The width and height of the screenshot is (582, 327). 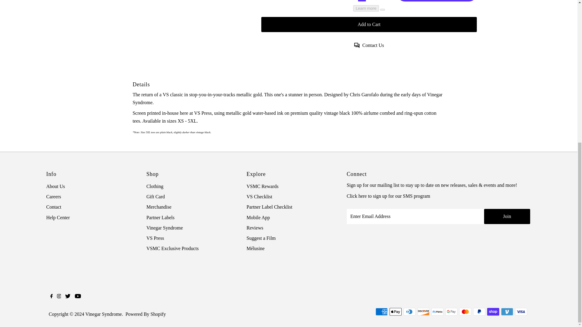 I want to click on Add to Cart, so click(x=369, y=24).